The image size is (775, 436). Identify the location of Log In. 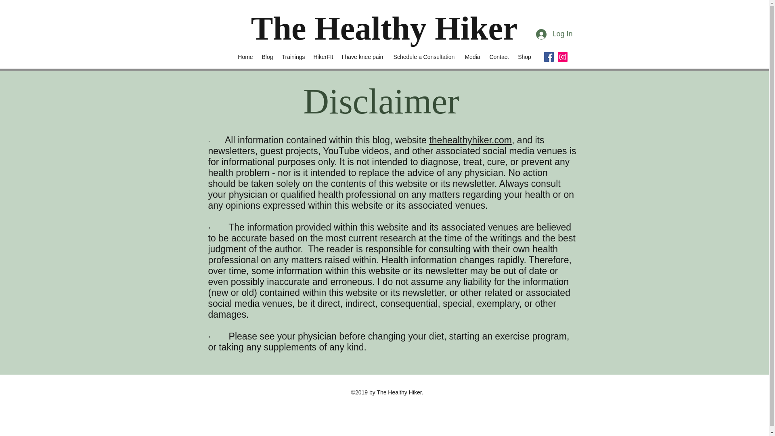
(554, 34).